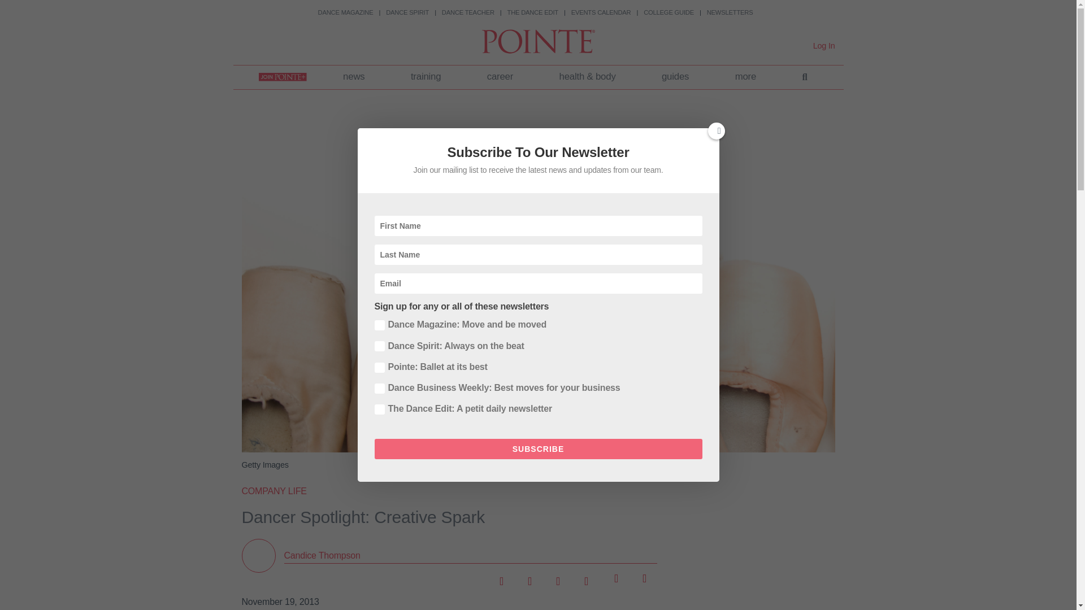 The height and width of the screenshot is (610, 1085). Describe the element at coordinates (730, 12) in the screenshot. I see `NEWSLETTERS` at that location.